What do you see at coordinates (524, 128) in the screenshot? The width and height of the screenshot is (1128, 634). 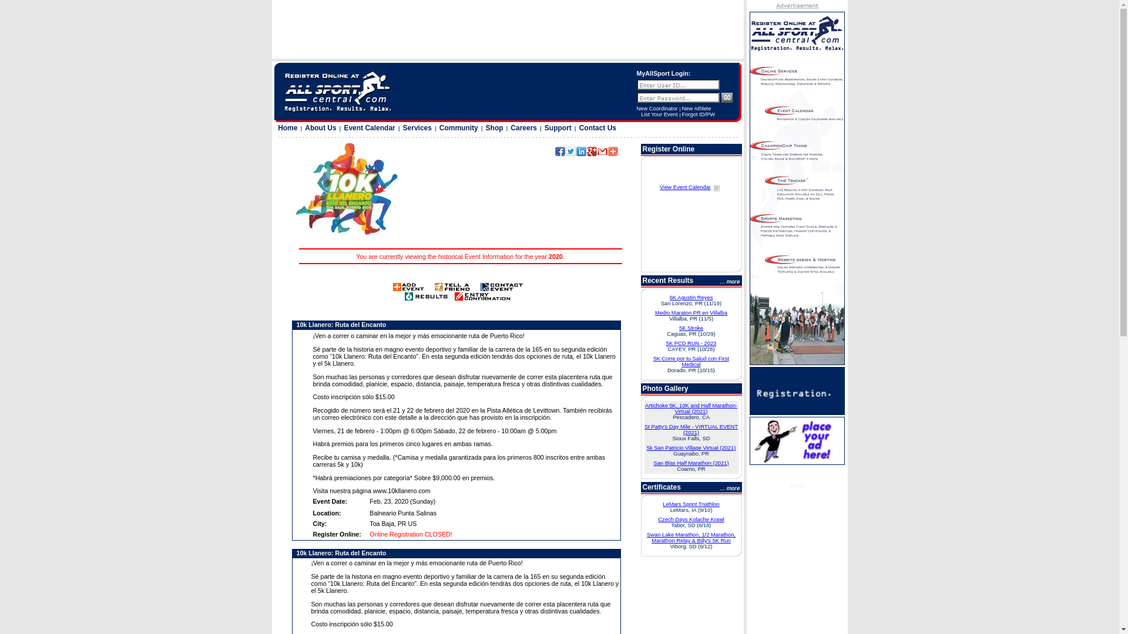 I see `Careers` at bounding box center [524, 128].